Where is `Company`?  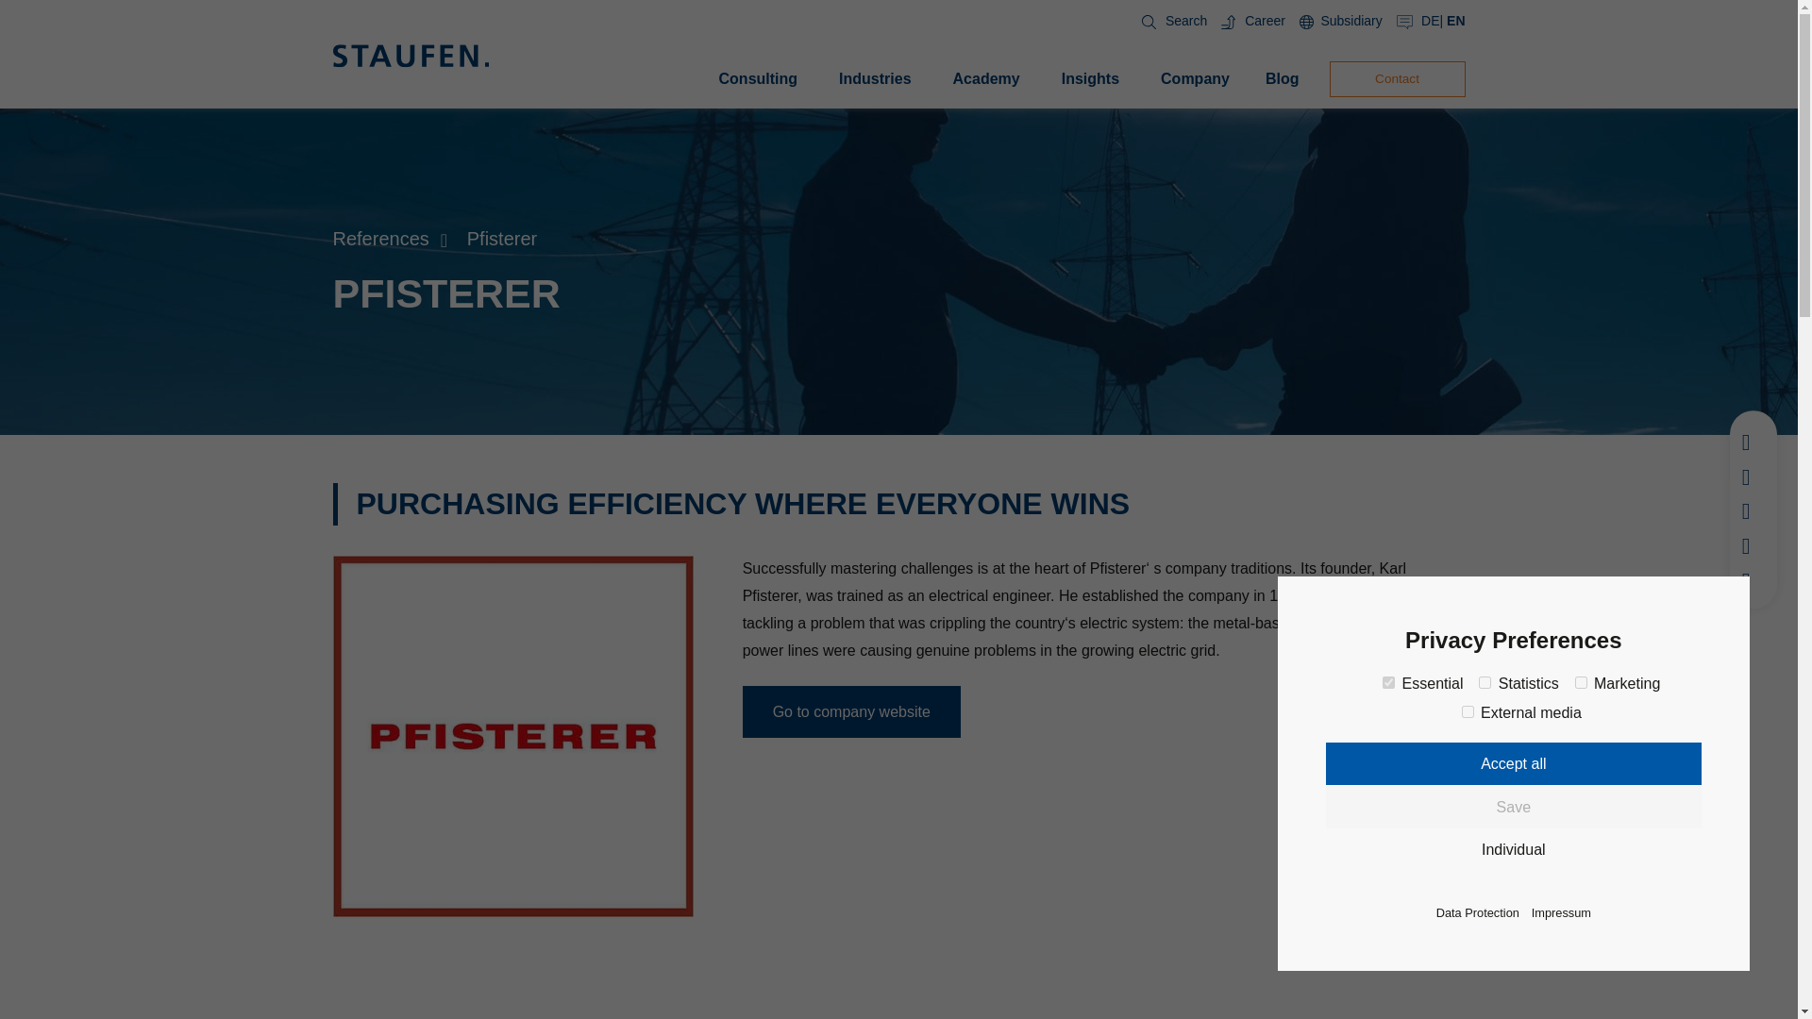 Company is located at coordinates (1195, 79).